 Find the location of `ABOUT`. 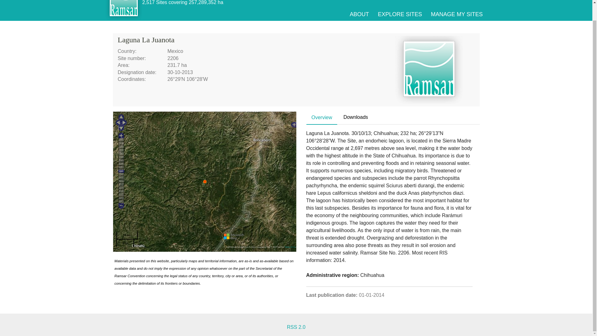

ABOUT is located at coordinates (359, 14).